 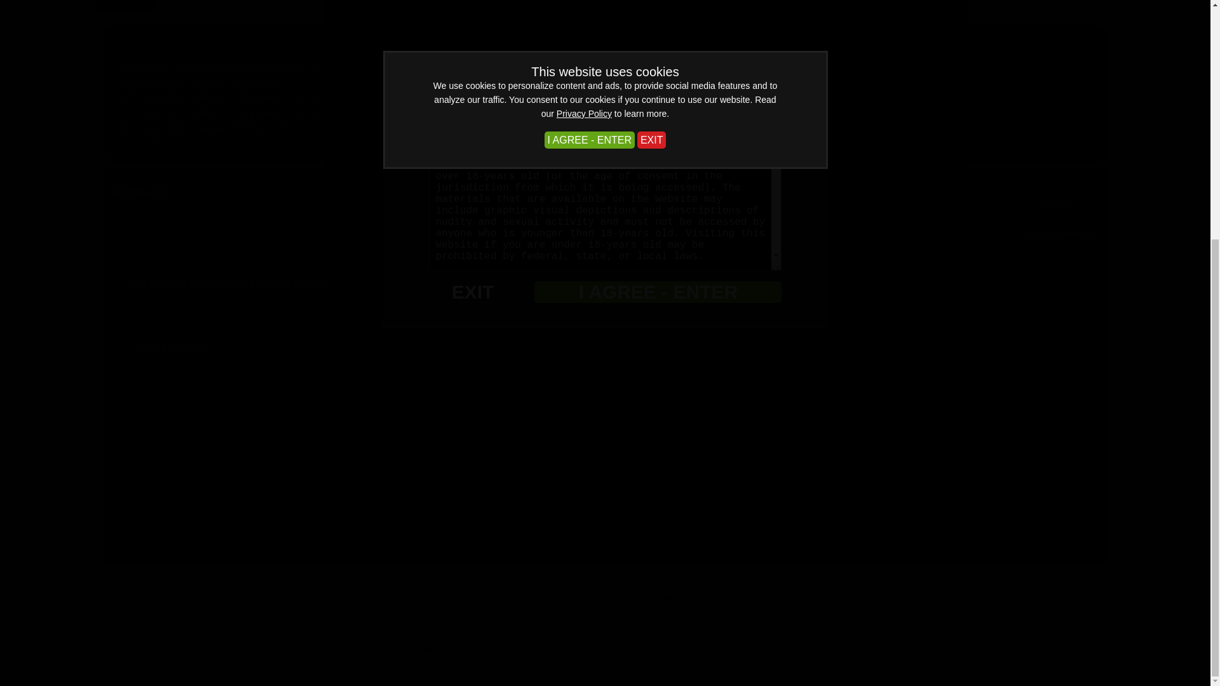 What do you see at coordinates (342, 5) in the screenshot?
I see `Models` at bounding box center [342, 5].